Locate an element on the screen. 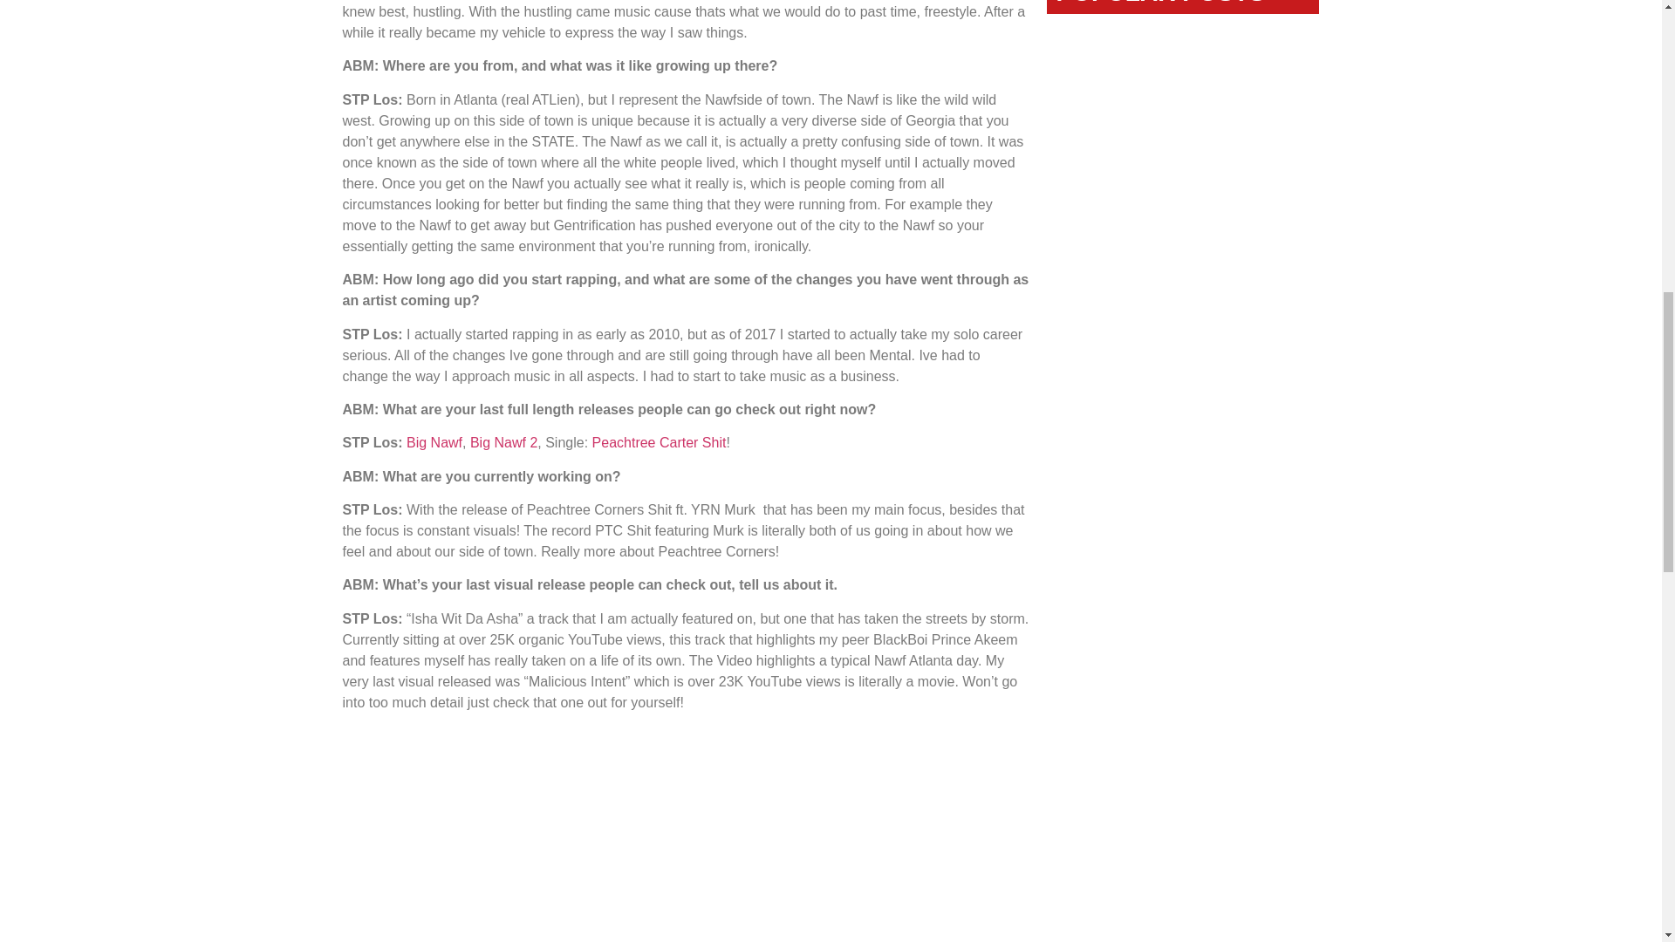 The height and width of the screenshot is (942, 1675). Big Nawf 2 is located at coordinates (504, 442).